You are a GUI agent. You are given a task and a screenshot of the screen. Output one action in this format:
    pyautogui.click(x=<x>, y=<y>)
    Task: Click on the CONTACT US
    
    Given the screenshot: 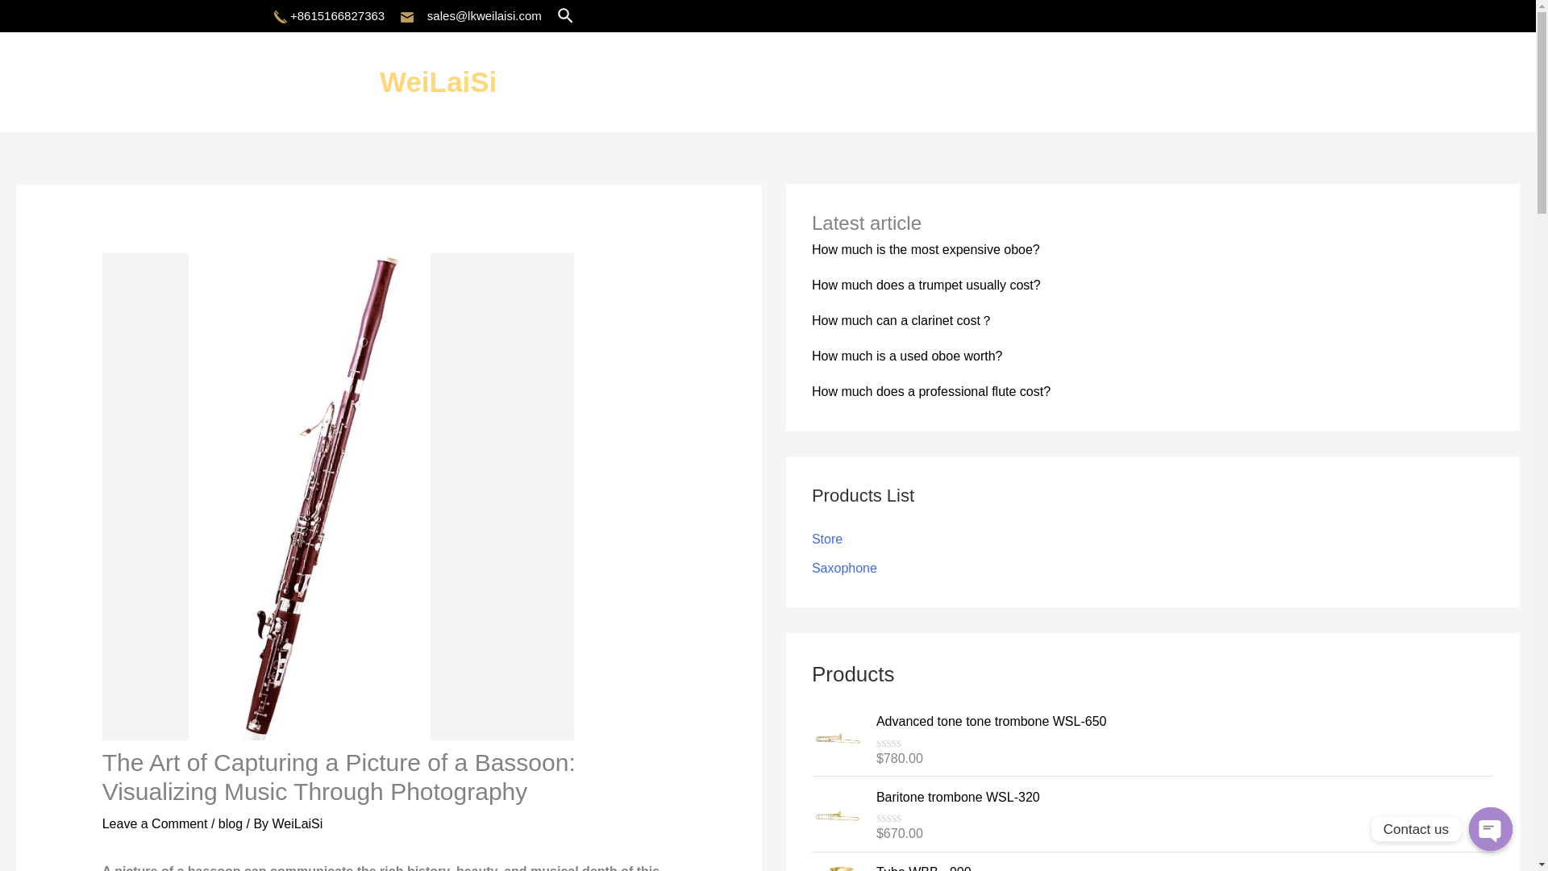 What is the action you would take?
    pyautogui.click(x=1435, y=82)
    